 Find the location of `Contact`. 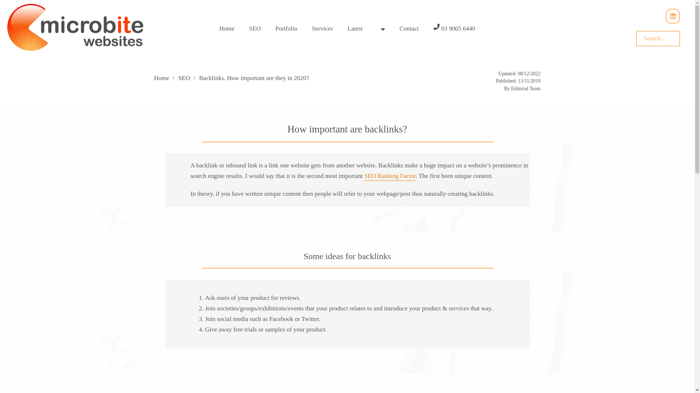

Contact is located at coordinates (409, 29).